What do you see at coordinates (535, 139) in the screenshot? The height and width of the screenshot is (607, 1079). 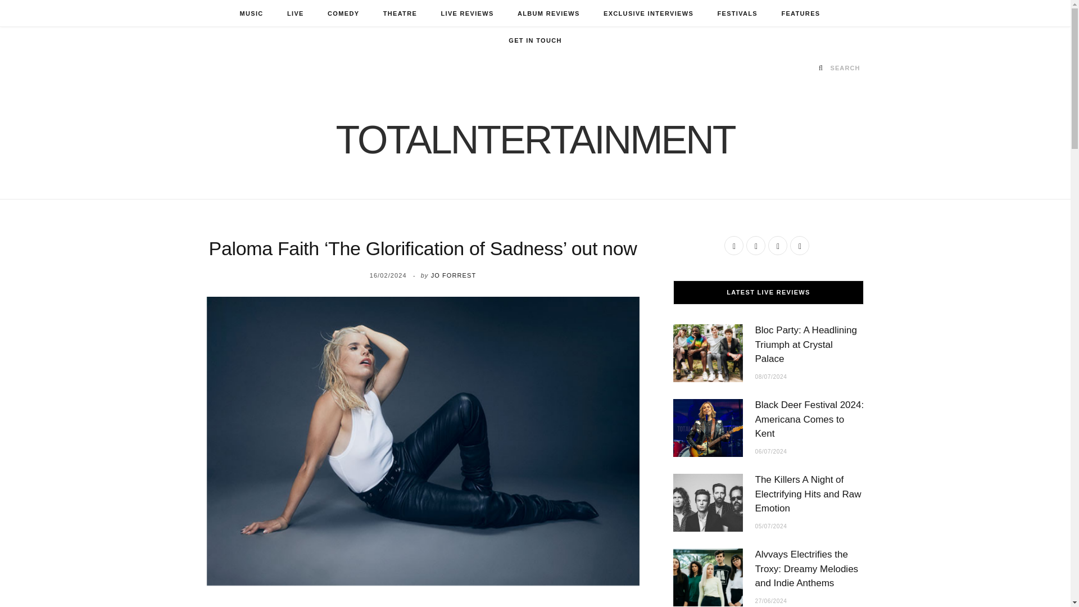 I see `TOTALNTERTAINMENT` at bounding box center [535, 139].